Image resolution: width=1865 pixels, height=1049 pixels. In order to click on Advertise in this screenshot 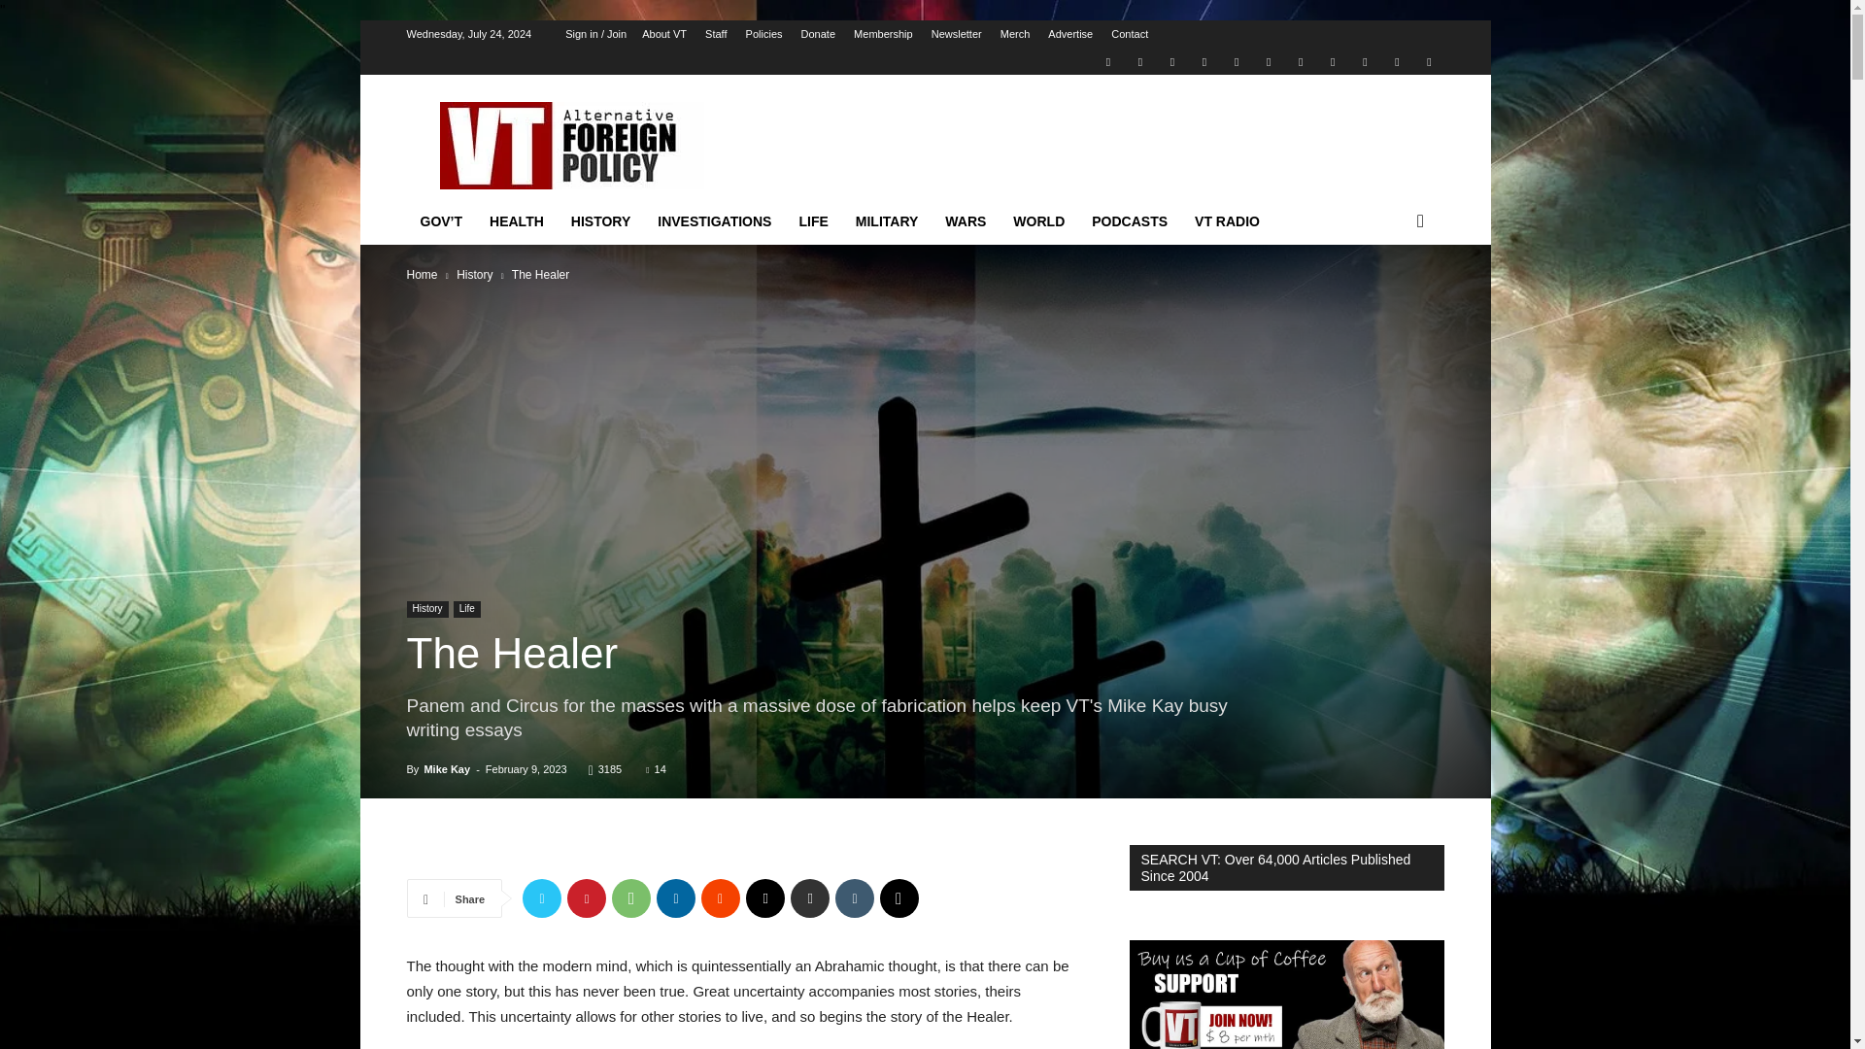, I will do `click(1070, 34)`.